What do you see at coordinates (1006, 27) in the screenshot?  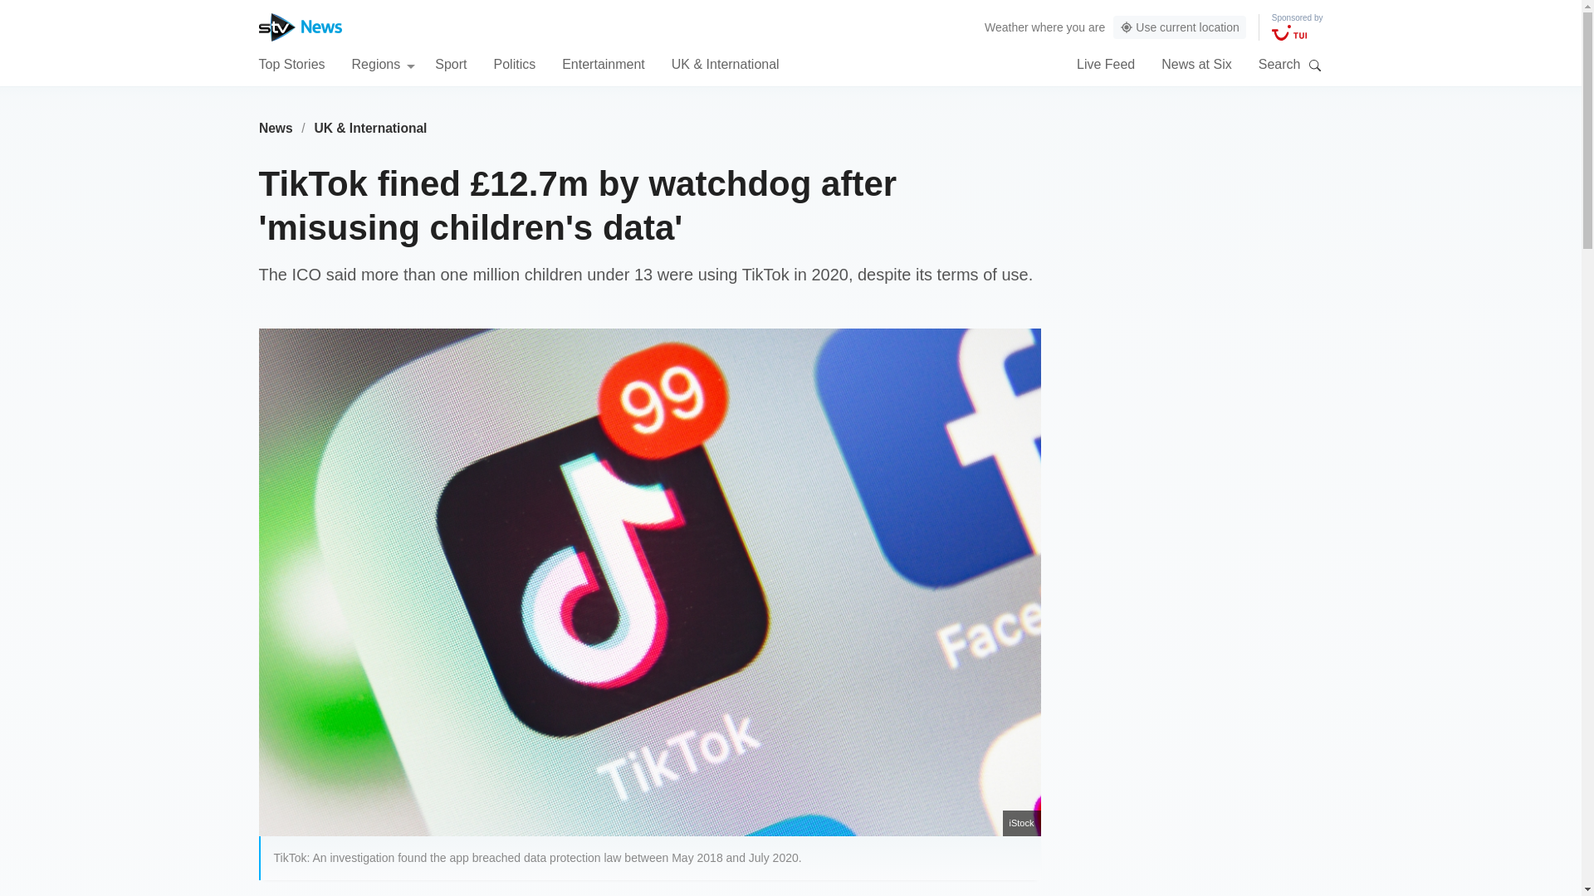 I see `Weather` at bounding box center [1006, 27].